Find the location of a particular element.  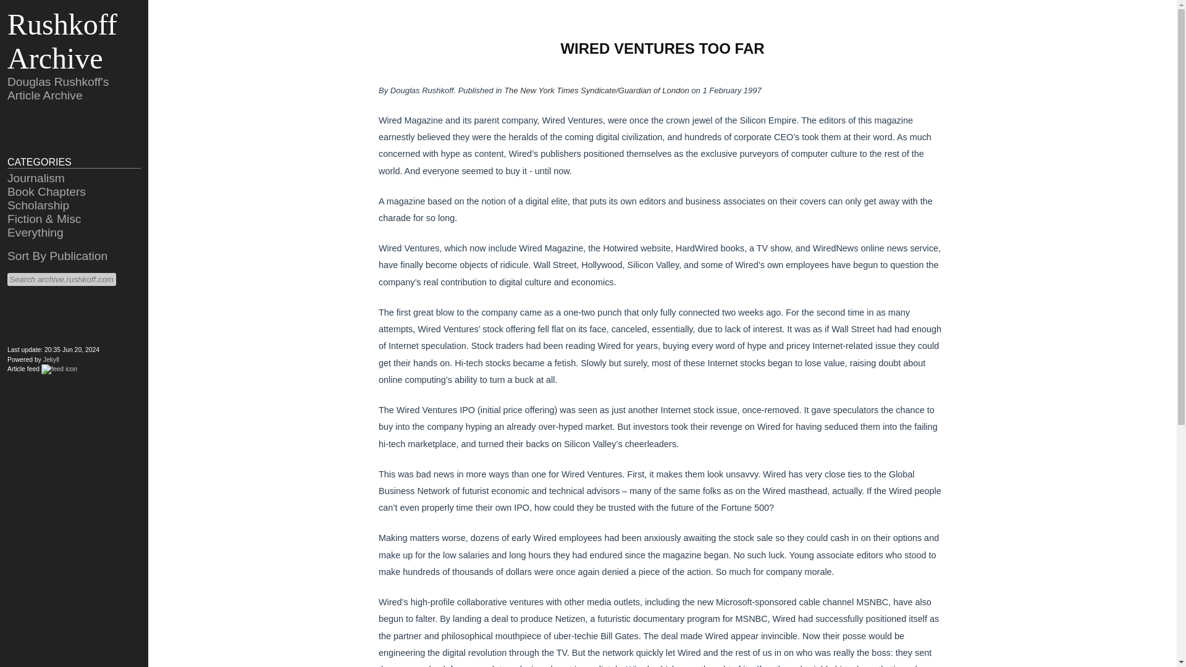

Book Chapters is located at coordinates (46, 191).